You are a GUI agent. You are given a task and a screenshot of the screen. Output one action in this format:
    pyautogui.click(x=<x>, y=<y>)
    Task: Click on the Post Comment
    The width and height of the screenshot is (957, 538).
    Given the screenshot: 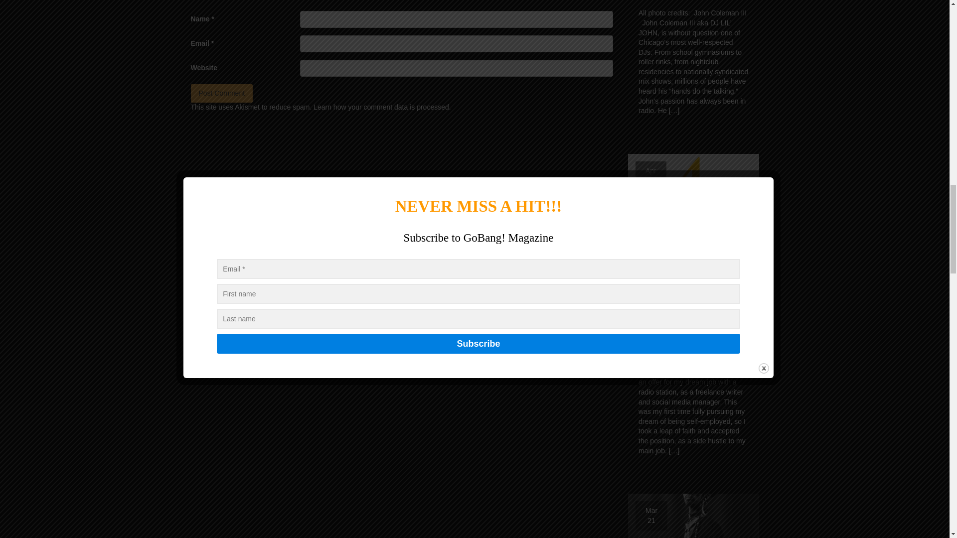 What is the action you would take?
    pyautogui.click(x=221, y=94)
    